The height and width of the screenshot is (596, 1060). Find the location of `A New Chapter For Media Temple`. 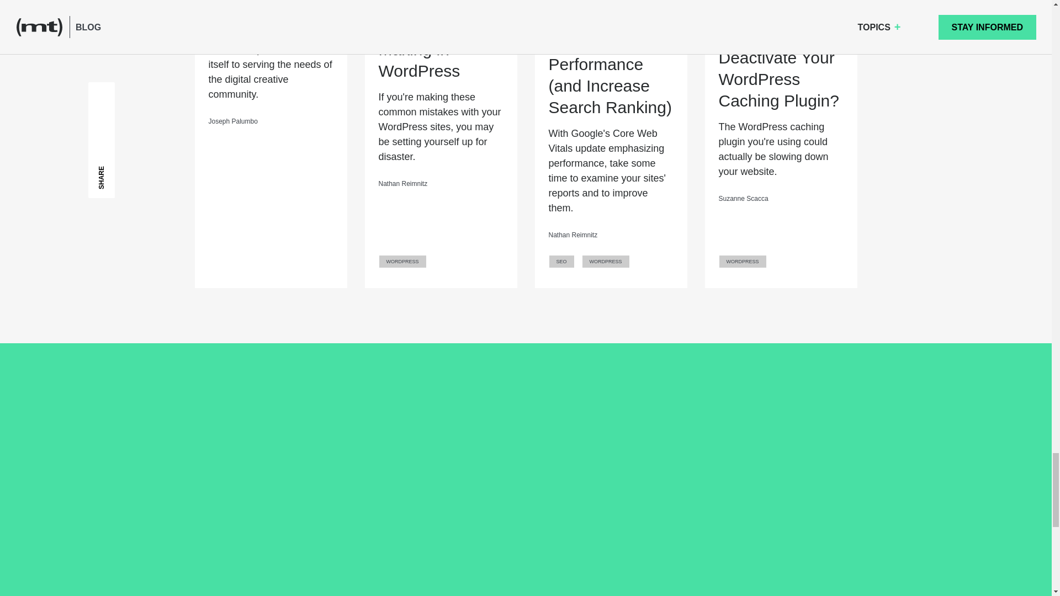

A New Chapter For Media Temple is located at coordinates (270, 9).